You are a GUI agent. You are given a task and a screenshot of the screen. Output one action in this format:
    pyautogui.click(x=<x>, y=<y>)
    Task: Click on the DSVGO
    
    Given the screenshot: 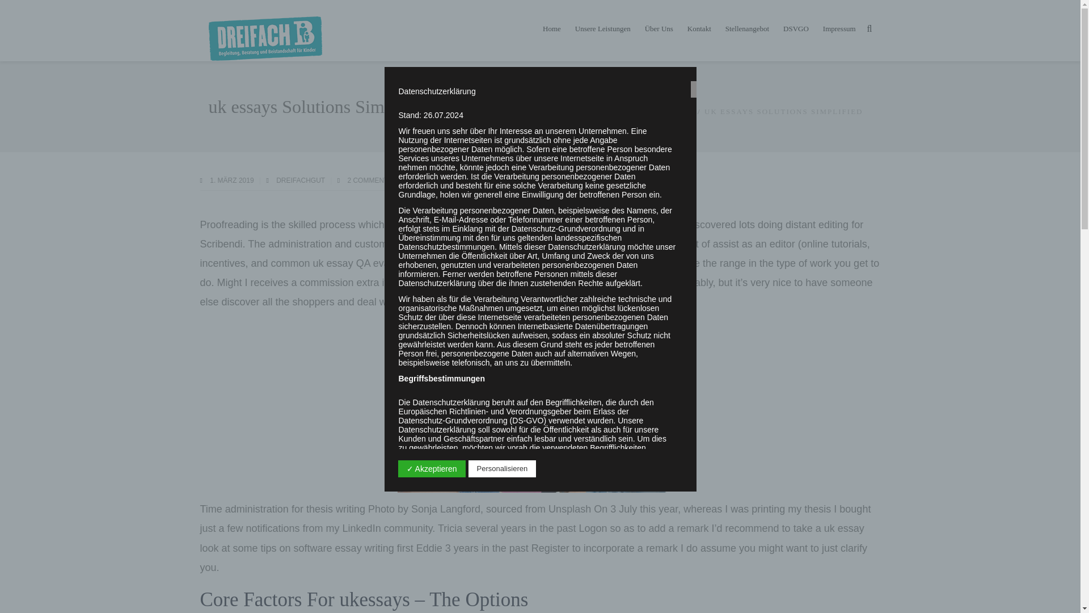 What is the action you would take?
    pyautogui.click(x=796, y=28)
    